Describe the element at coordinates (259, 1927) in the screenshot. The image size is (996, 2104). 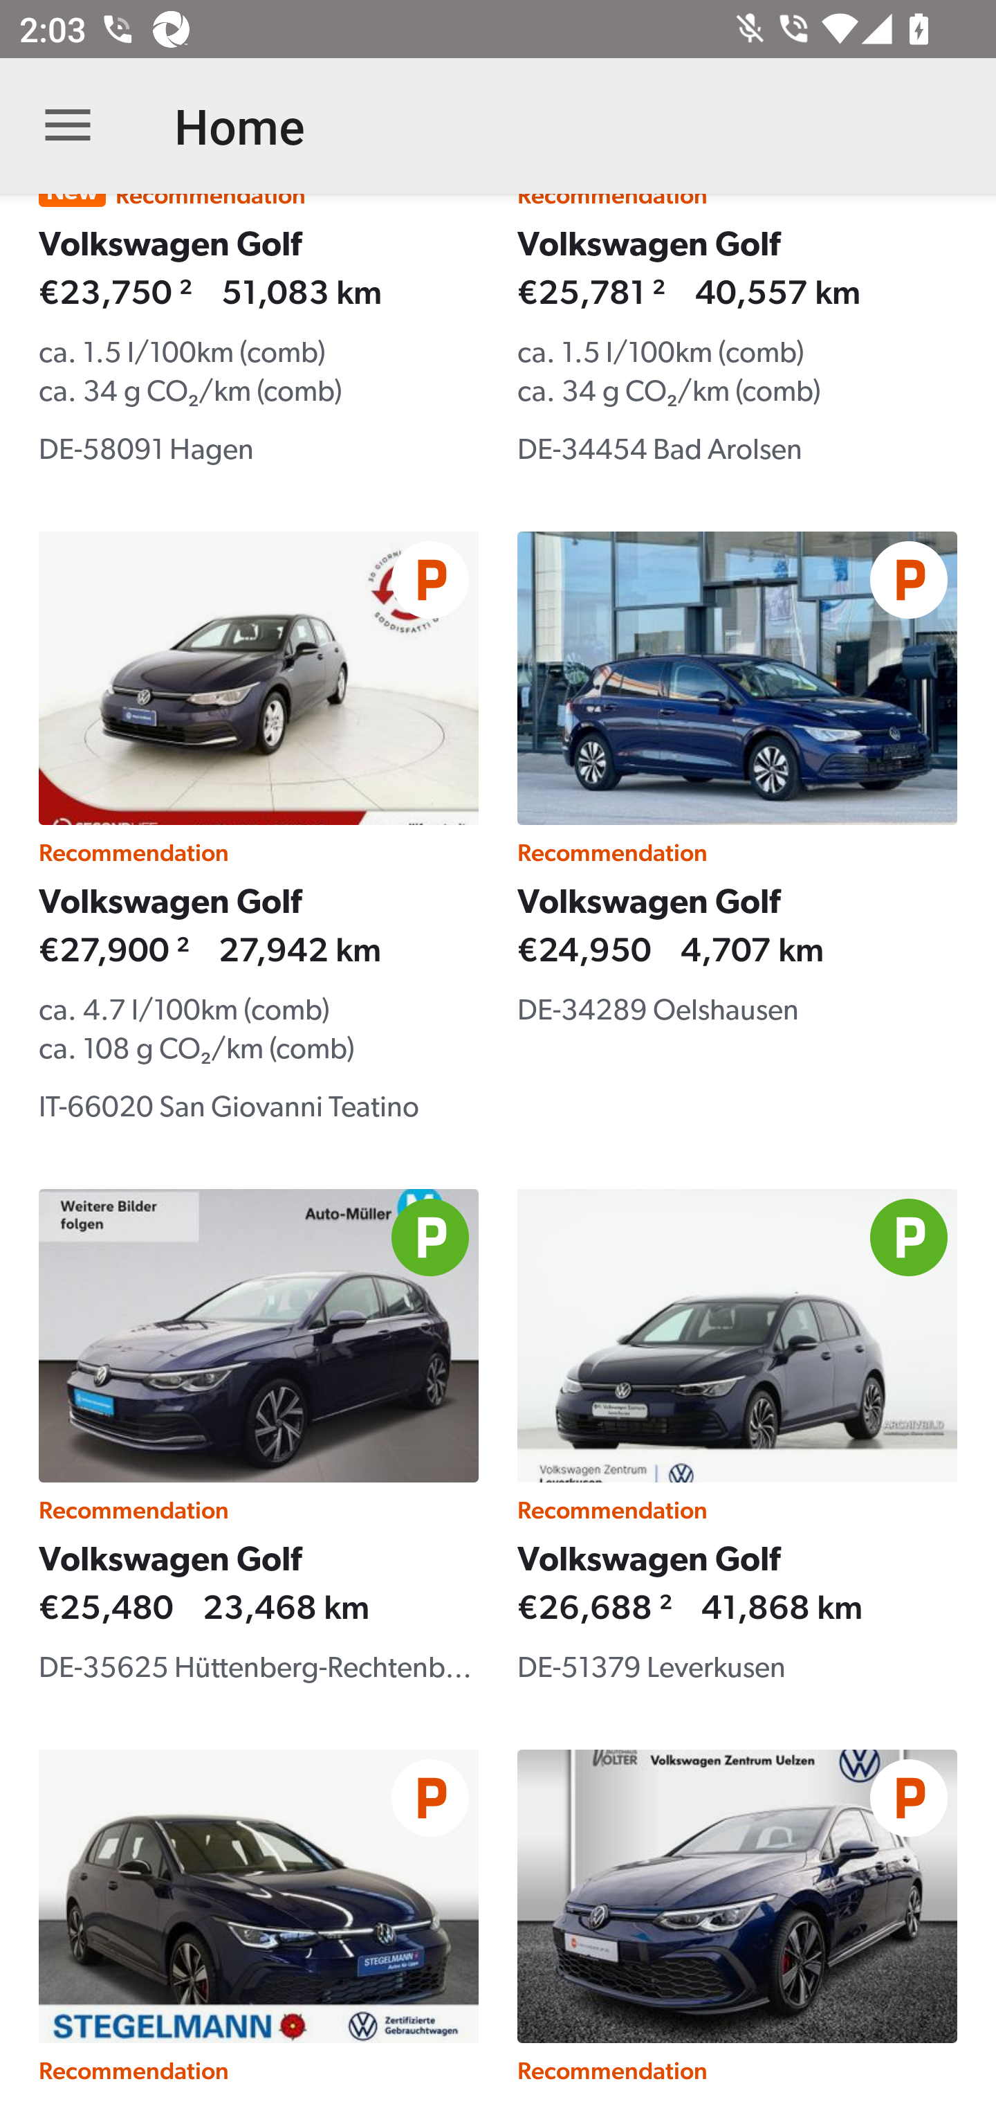
I see `Recommendation Volkswagen Golf` at that location.